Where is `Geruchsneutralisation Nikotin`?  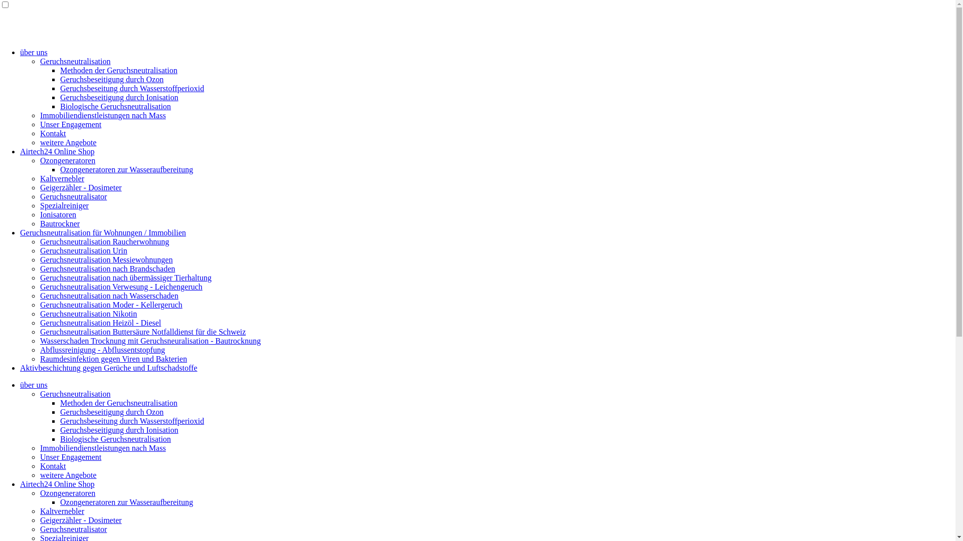
Geruchsneutralisation Nikotin is located at coordinates (88, 314).